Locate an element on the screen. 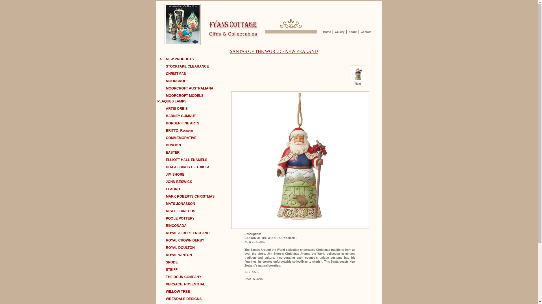 This screenshot has height=304, width=542. JOHN BESWICK is located at coordinates (175, 182).